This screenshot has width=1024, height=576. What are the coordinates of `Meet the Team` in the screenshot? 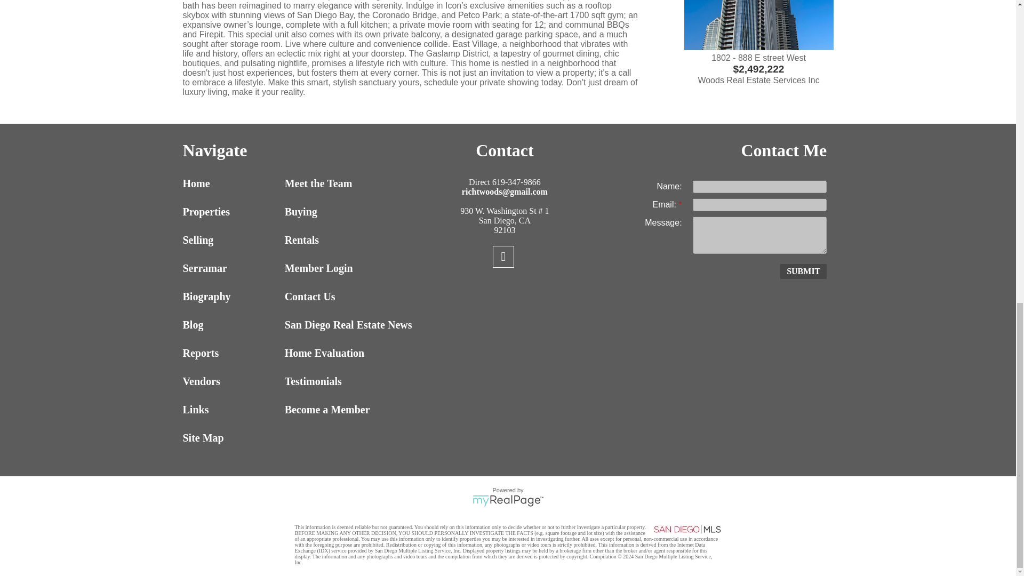 It's located at (333, 183).